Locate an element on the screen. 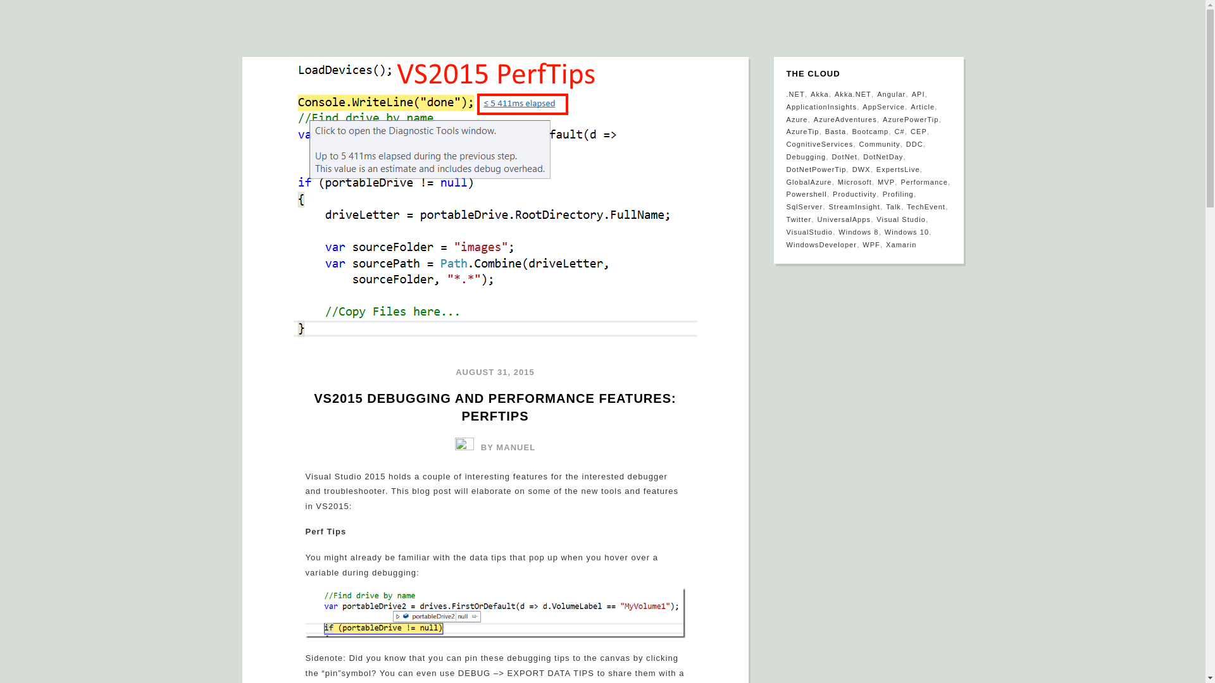  ApplicationInsights is located at coordinates (821, 106).